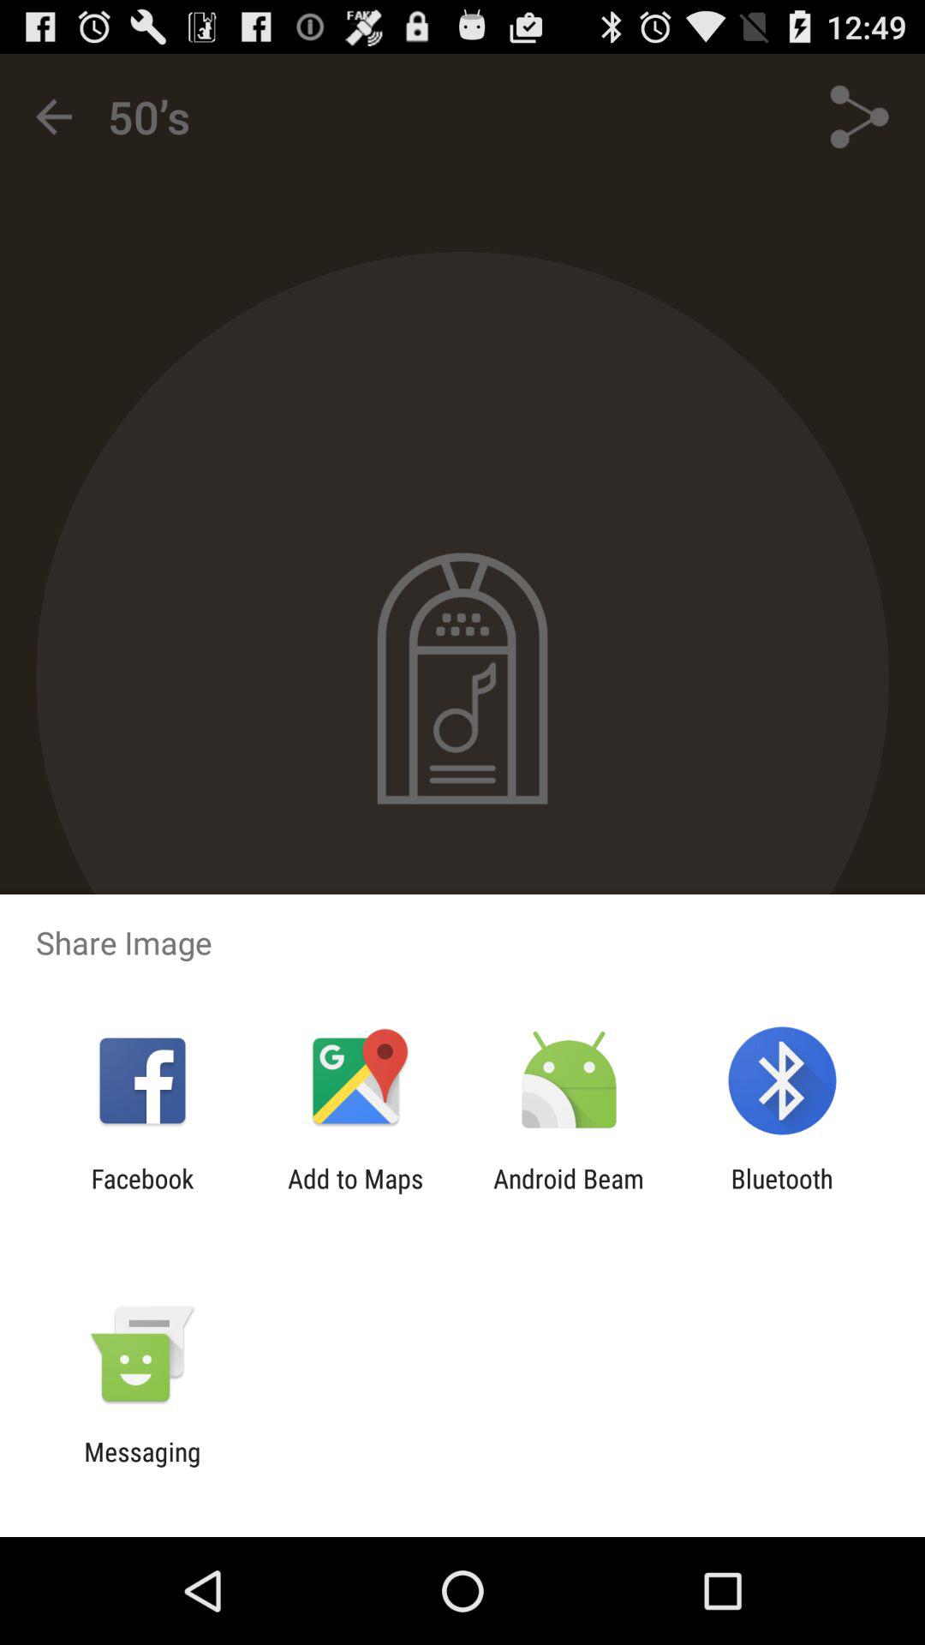 The height and width of the screenshot is (1645, 925). Describe the element at coordinates (142, 1193) in the screenshot. I see `launch the item next to add to maps` at that location.